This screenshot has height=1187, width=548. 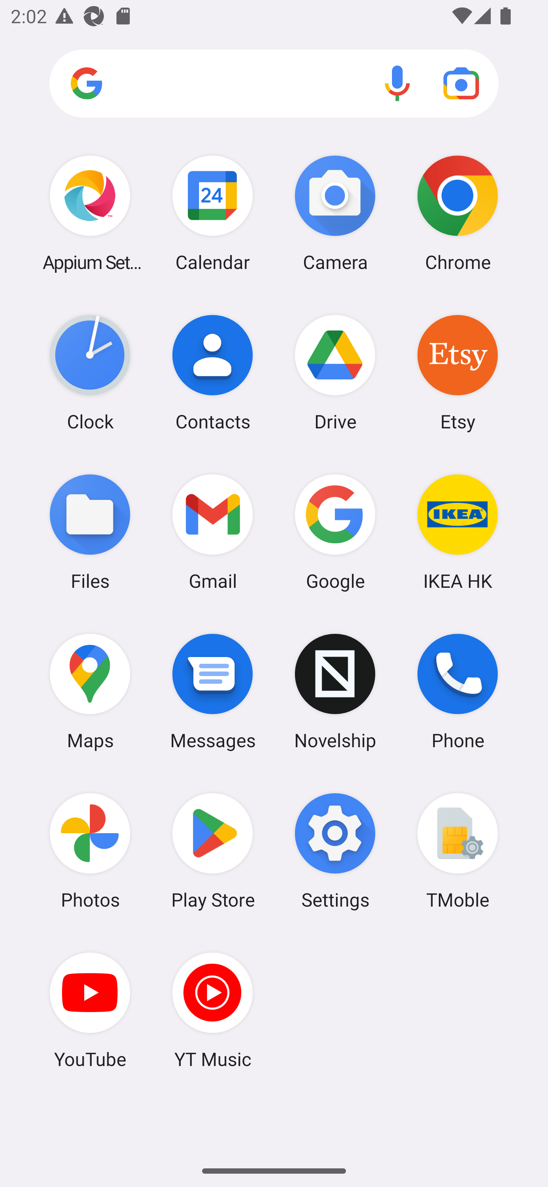 I want to click on Search apps, web and more, so click(x=274, y=84).